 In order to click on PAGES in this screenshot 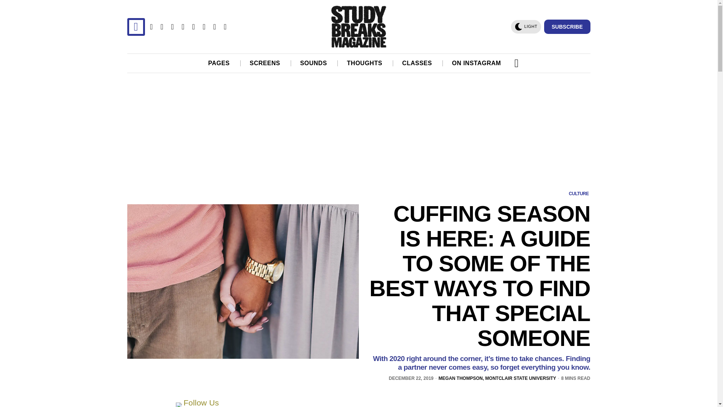, I will do `click(219, 63)`.